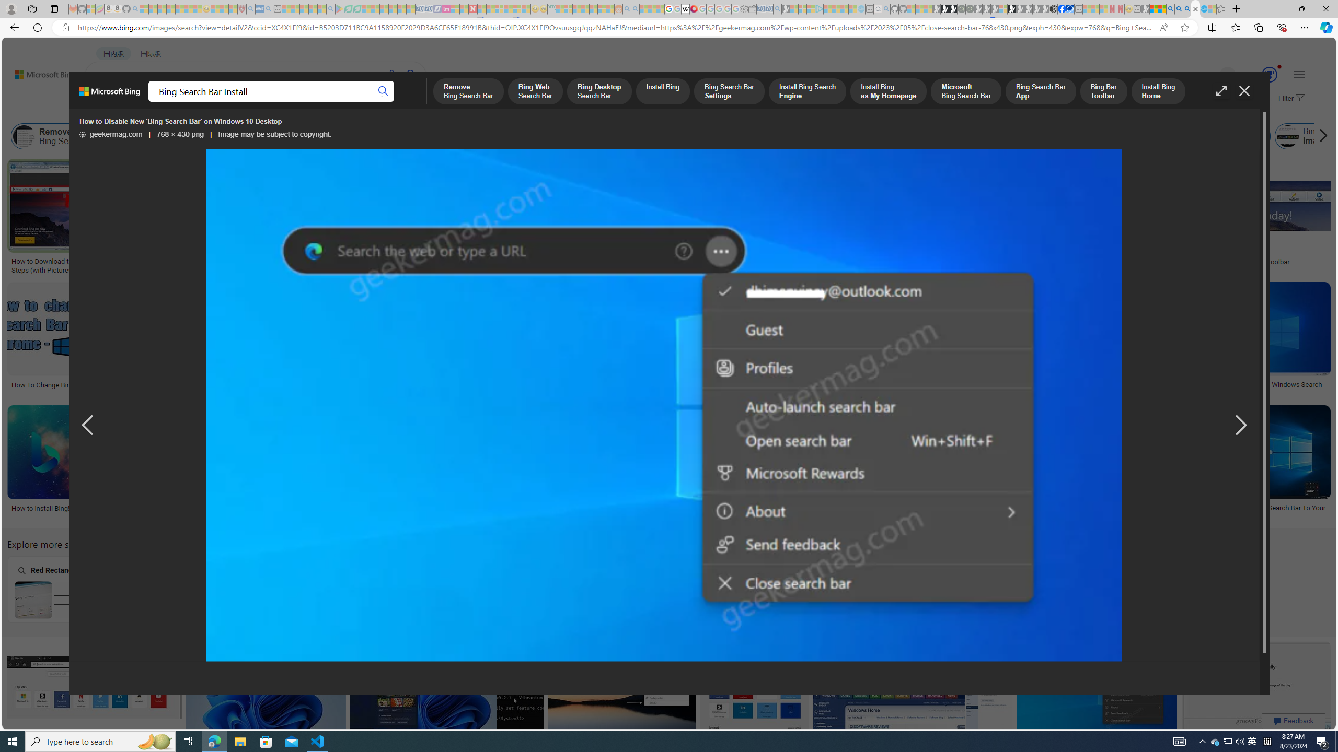 This screenshot has width=1338, height=752. What do you see at coordinates (384, 91) in the screenshot?
I see `Search button` at bounding box center [384, 91].